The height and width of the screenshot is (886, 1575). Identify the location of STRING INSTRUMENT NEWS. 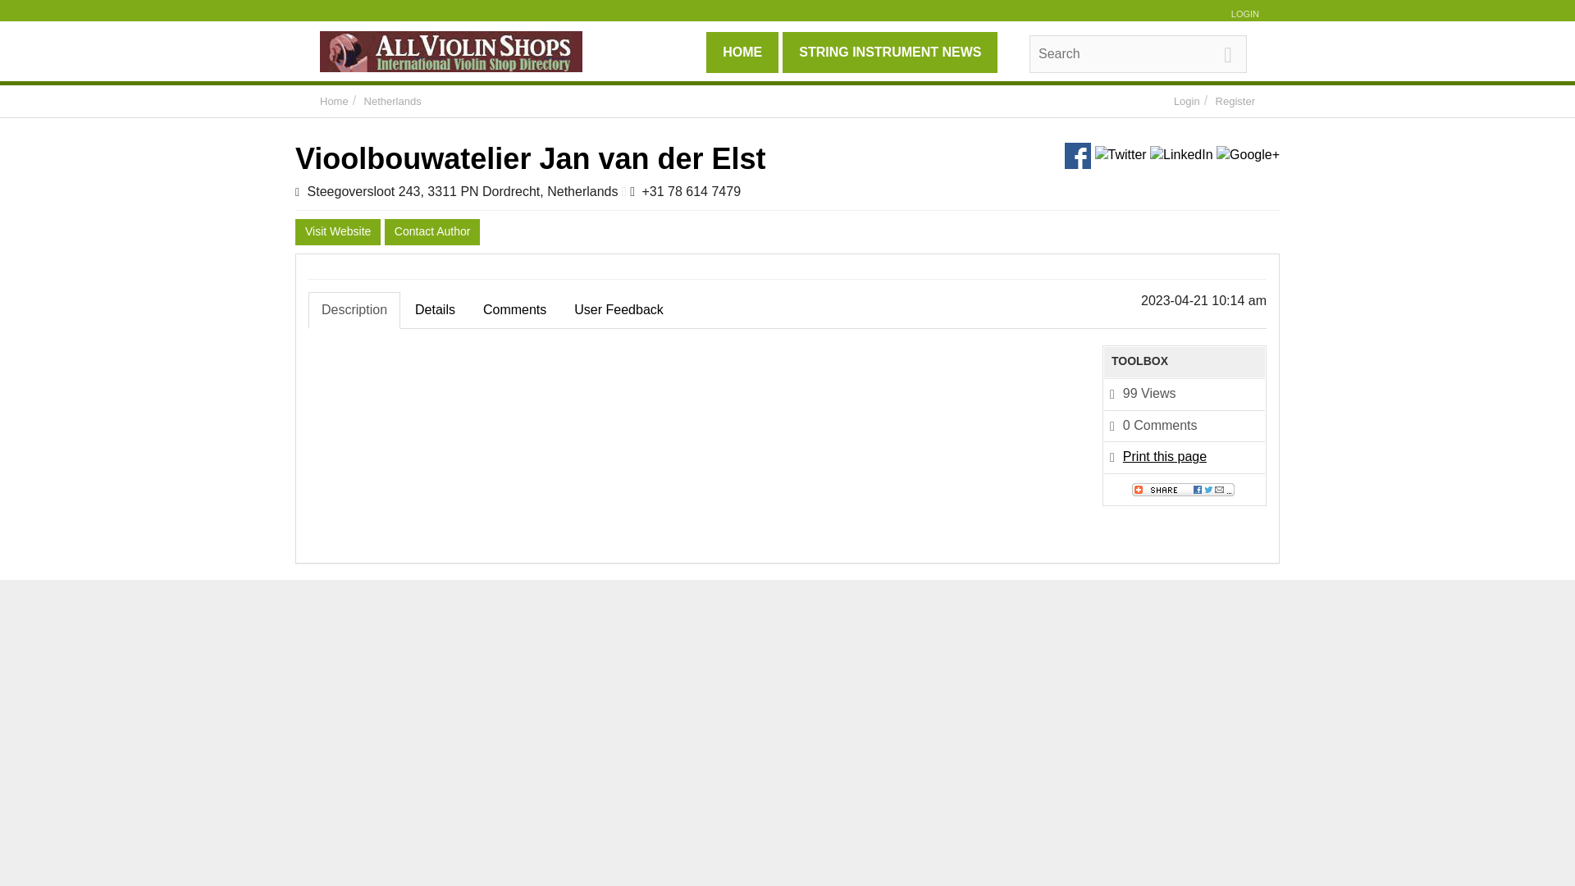
(889, 52).